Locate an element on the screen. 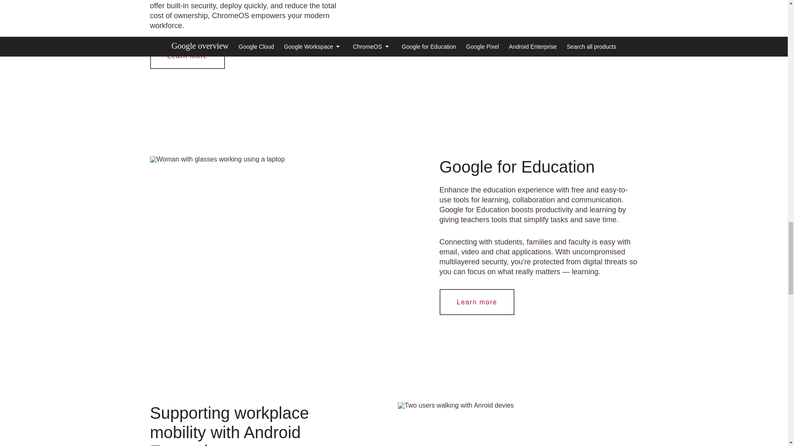  Enhance education. is located at coordinates (217, 159).